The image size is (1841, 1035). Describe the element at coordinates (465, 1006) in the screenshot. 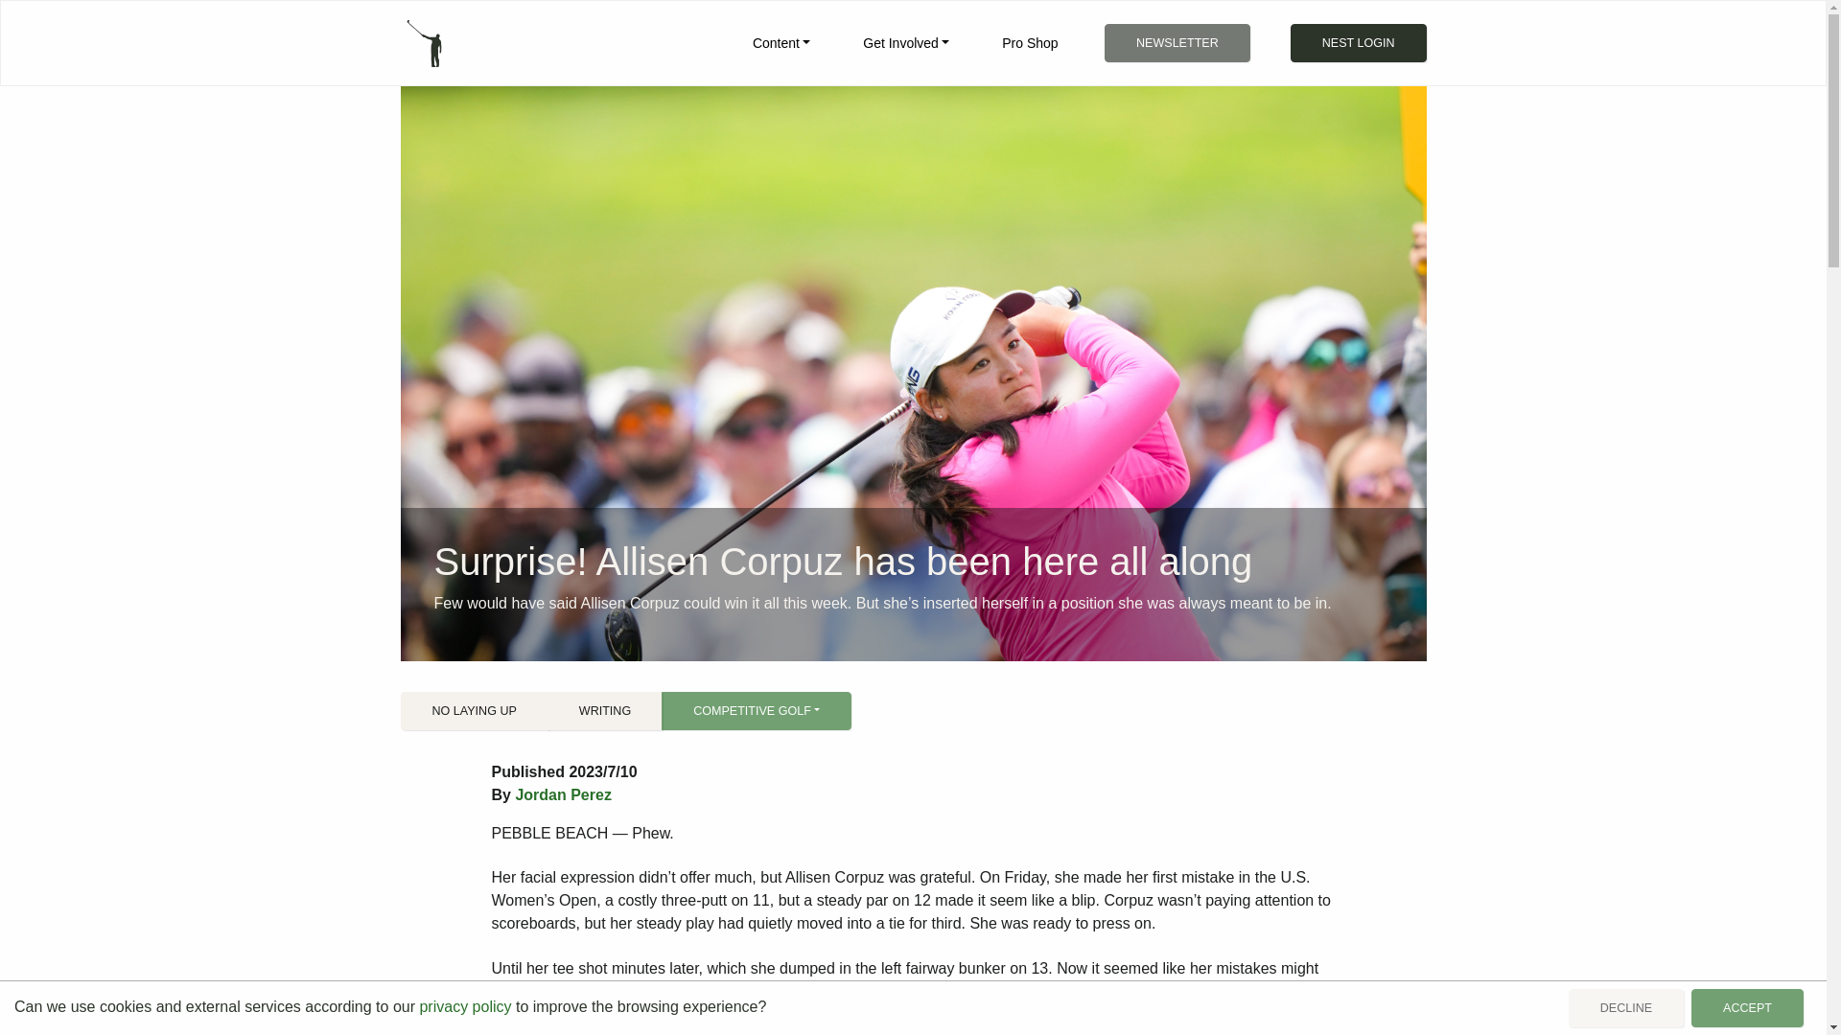

I see `privacy policy` at that location.